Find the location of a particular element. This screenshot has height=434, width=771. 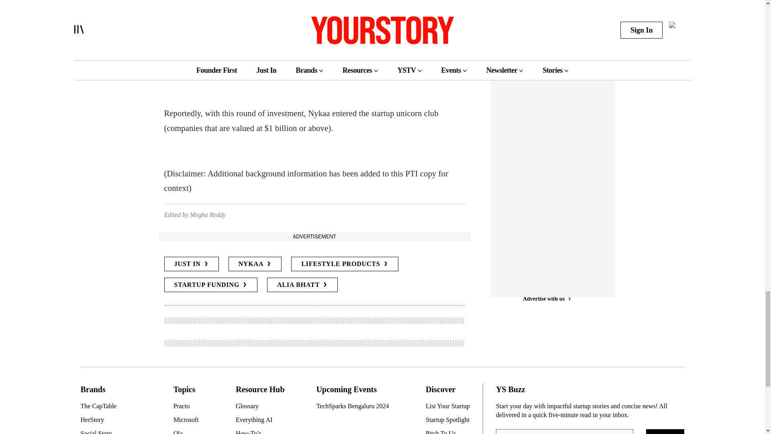

JUST IN is located at coordinates (191, 264).